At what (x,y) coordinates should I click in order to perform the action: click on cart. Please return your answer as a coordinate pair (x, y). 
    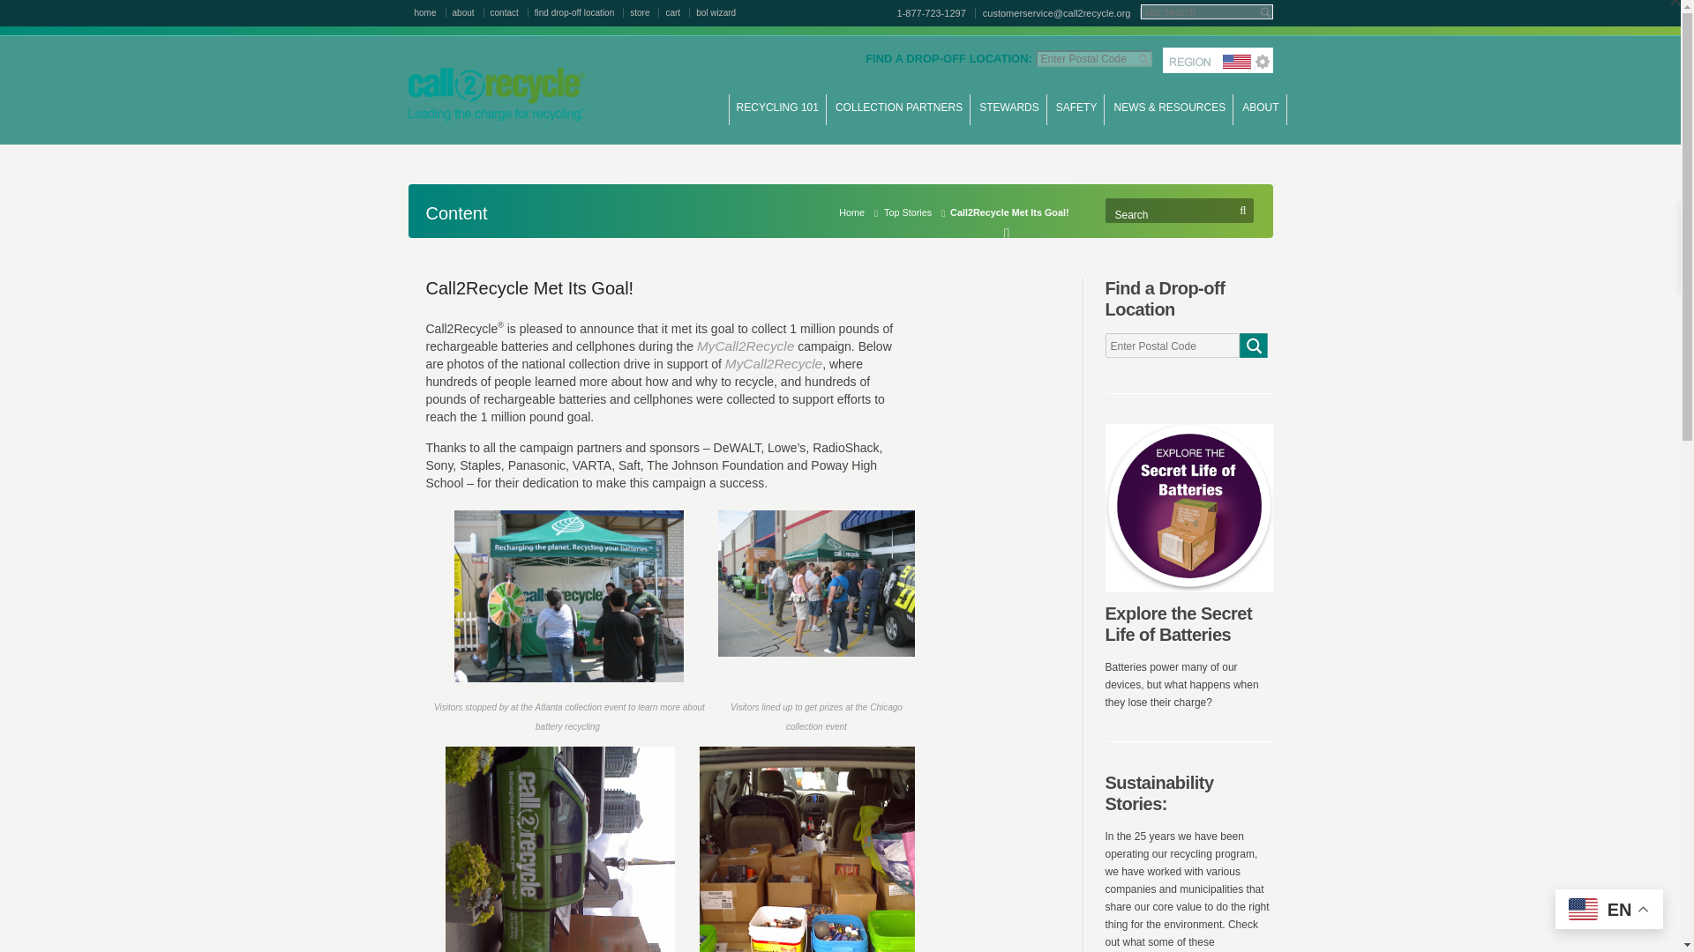
    Looking at the image, I should click on (678, 12).